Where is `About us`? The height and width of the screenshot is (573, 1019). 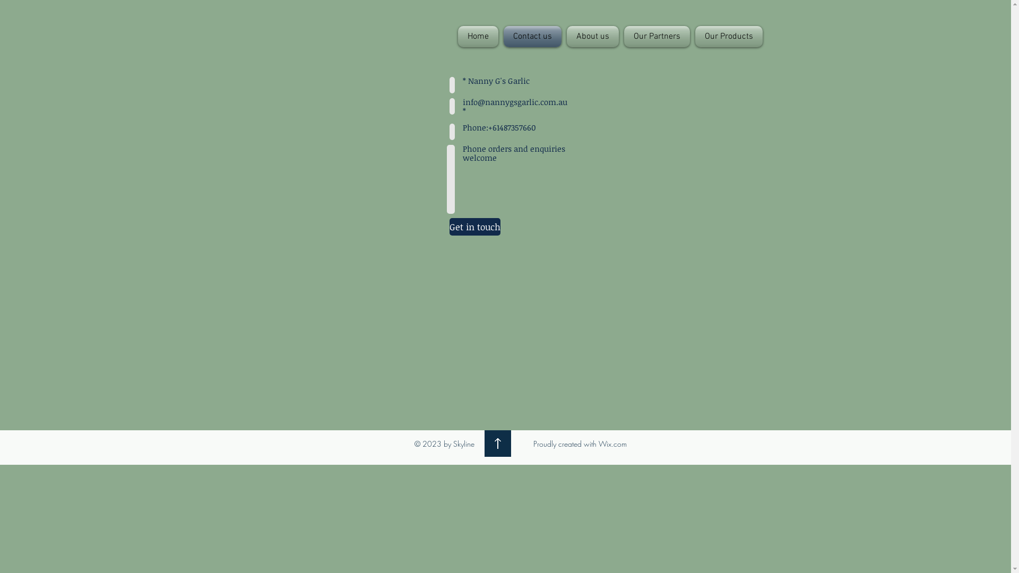
About us is located at coordinates (592, 37).